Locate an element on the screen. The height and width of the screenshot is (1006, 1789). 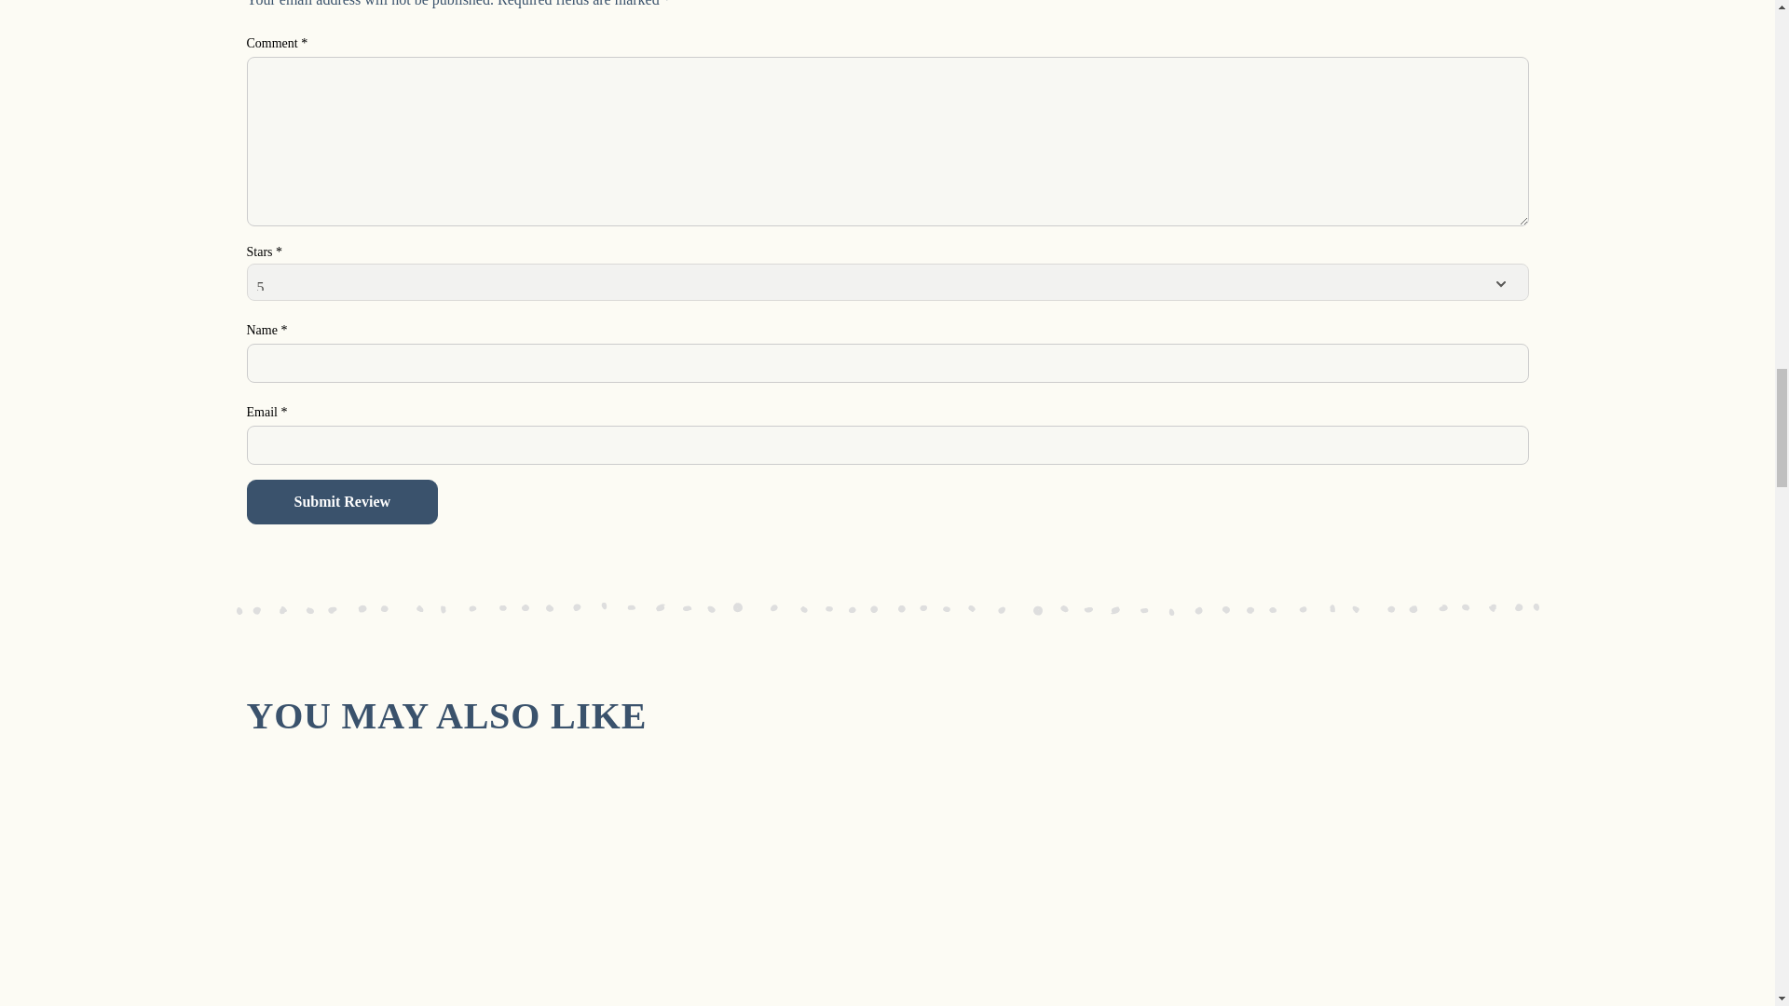
Buckwheat Honey Scones is located at coordinates (1375, 893).